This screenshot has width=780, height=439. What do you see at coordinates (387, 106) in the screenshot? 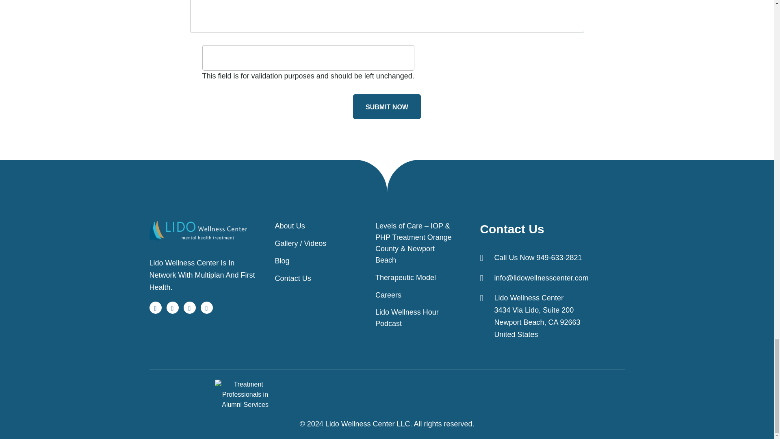
I see `Submit Now` at bounding box center [387, 106].